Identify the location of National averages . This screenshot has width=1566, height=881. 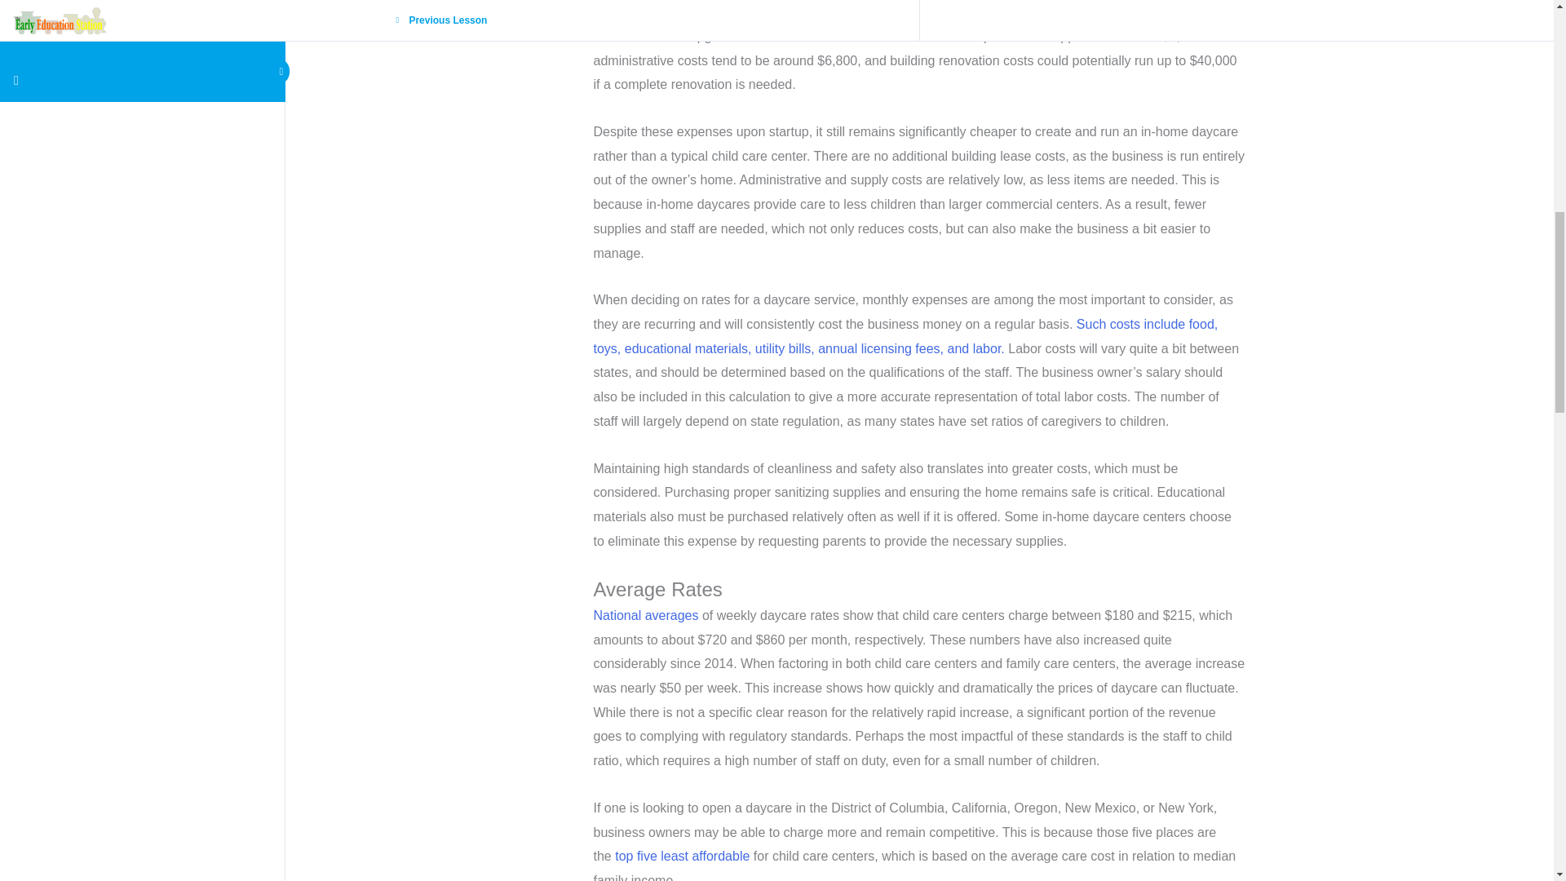
(648, 615).